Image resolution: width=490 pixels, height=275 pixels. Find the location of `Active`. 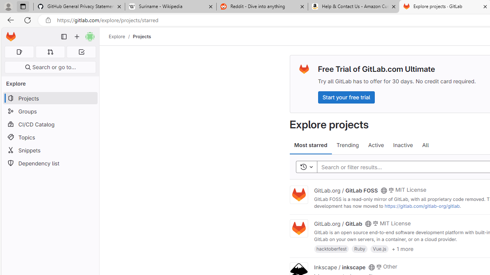

Active is located at coordinates (376, 145).